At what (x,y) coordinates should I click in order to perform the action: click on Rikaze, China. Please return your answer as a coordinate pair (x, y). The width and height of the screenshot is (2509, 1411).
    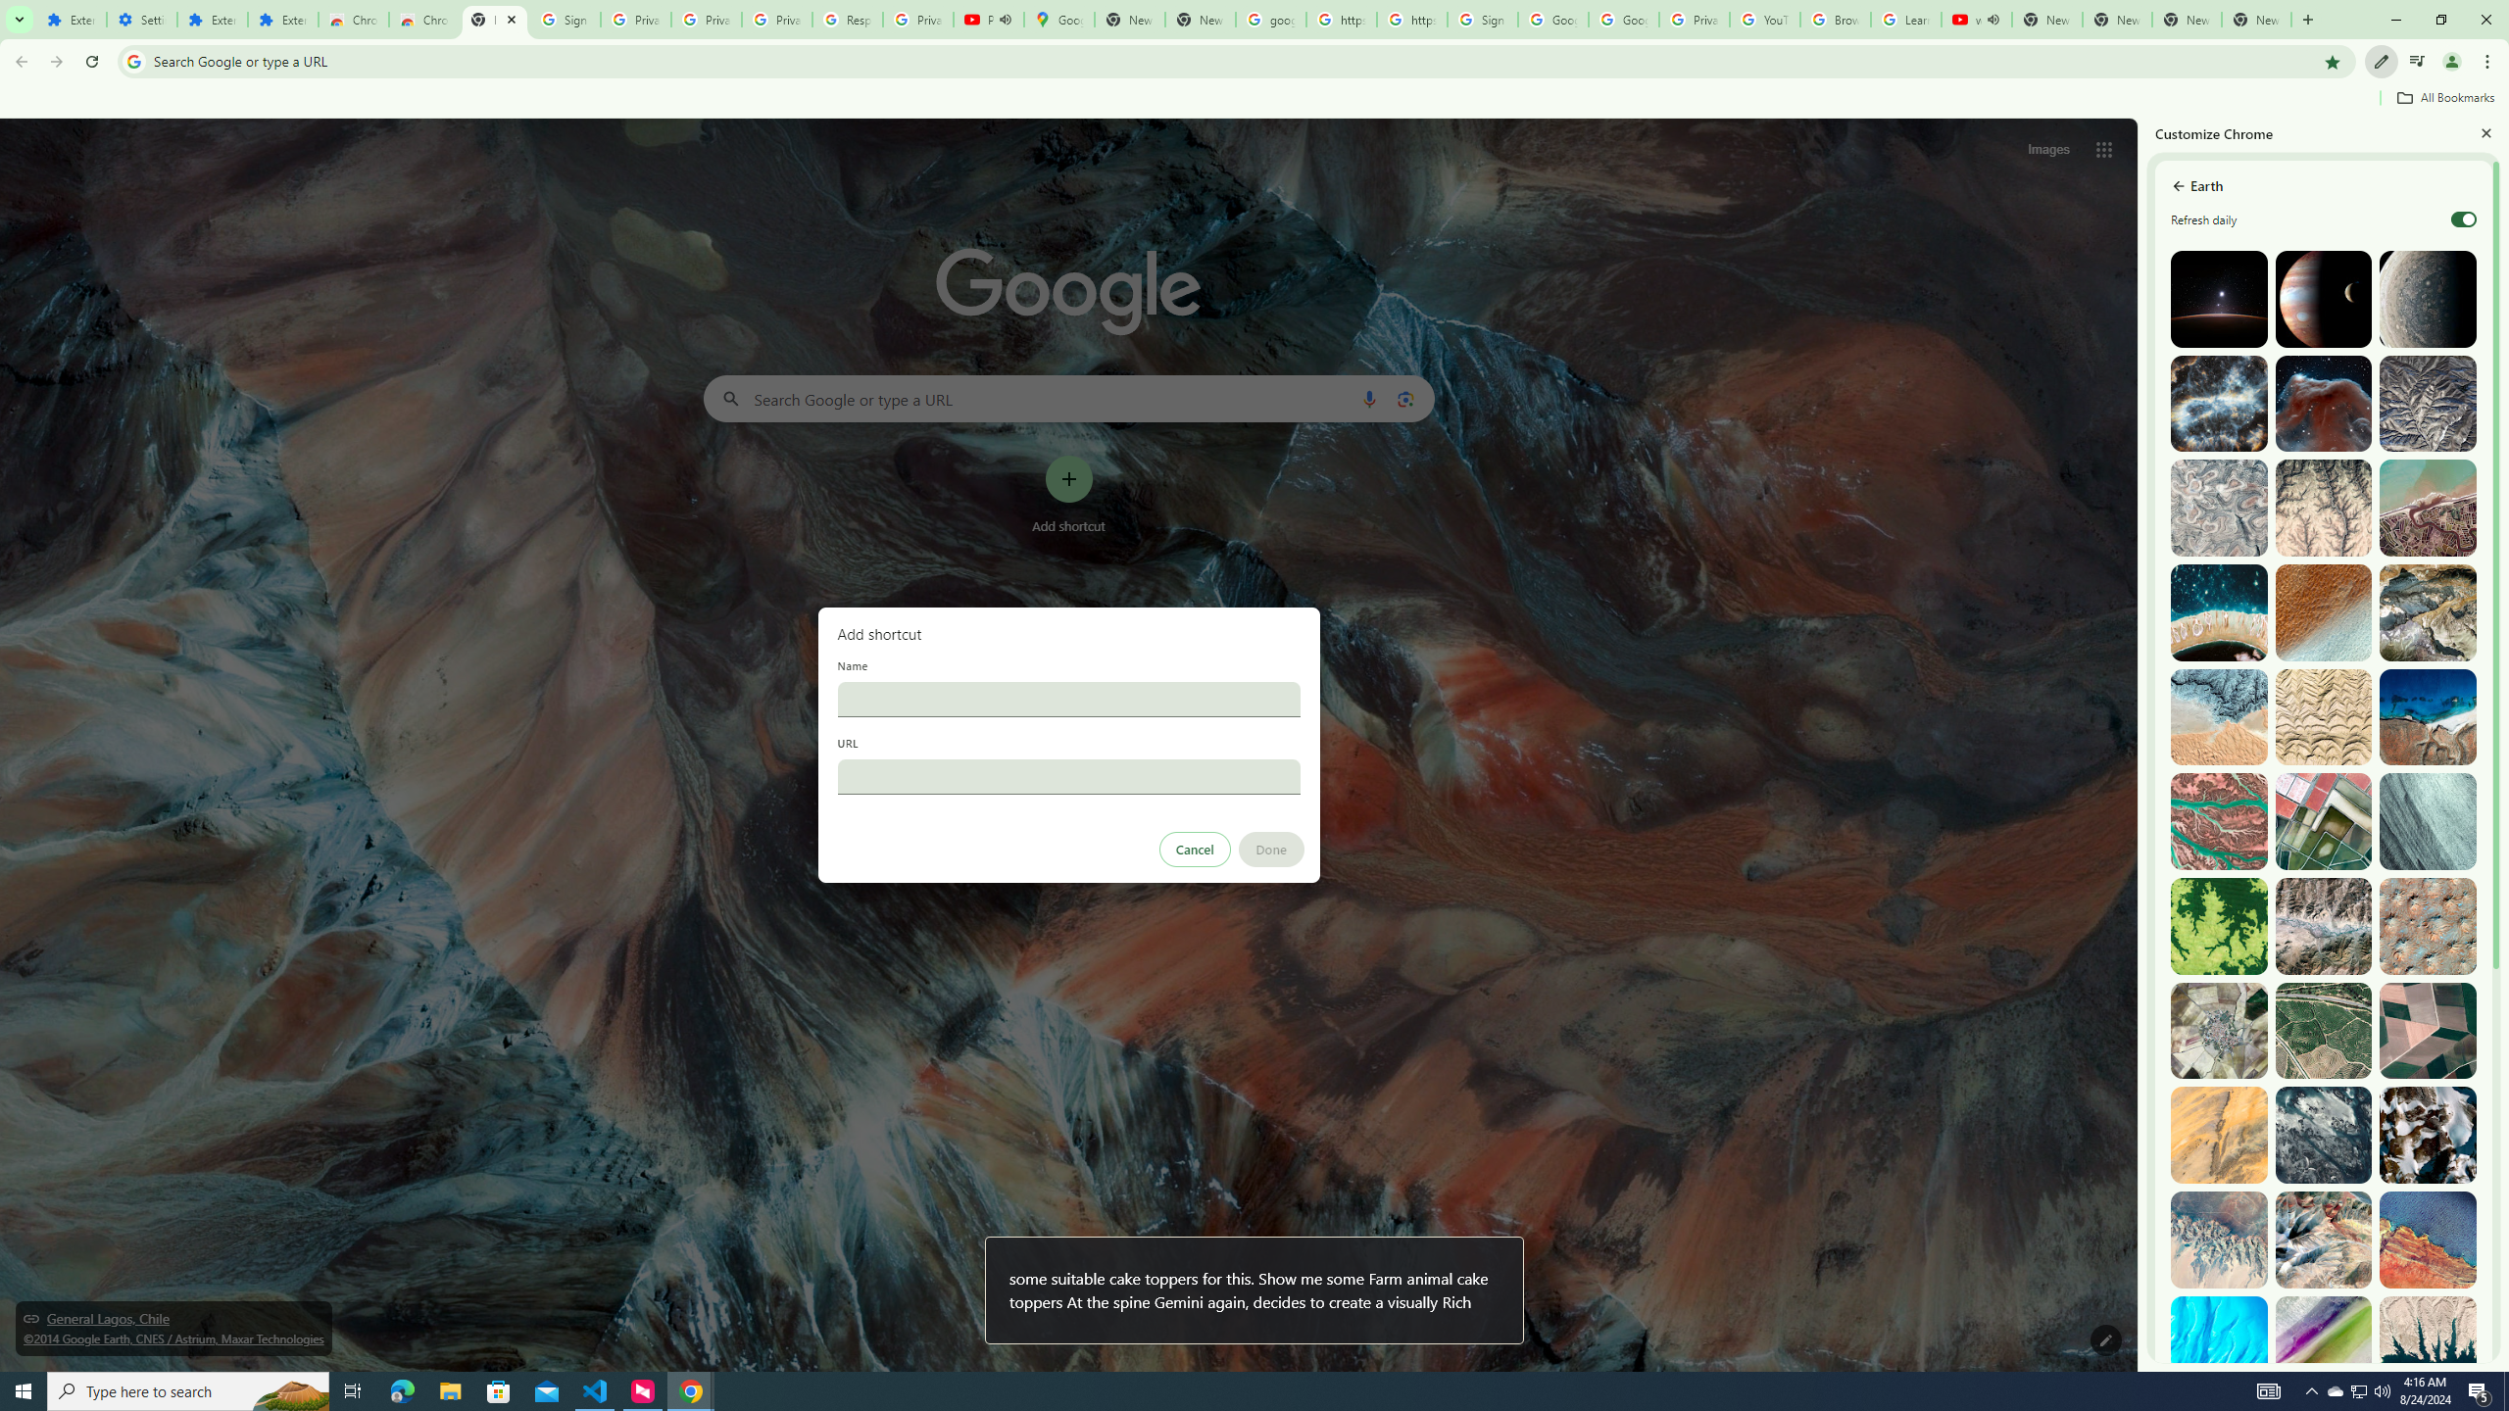
    Looking at the image, I should click on (2324, 926).